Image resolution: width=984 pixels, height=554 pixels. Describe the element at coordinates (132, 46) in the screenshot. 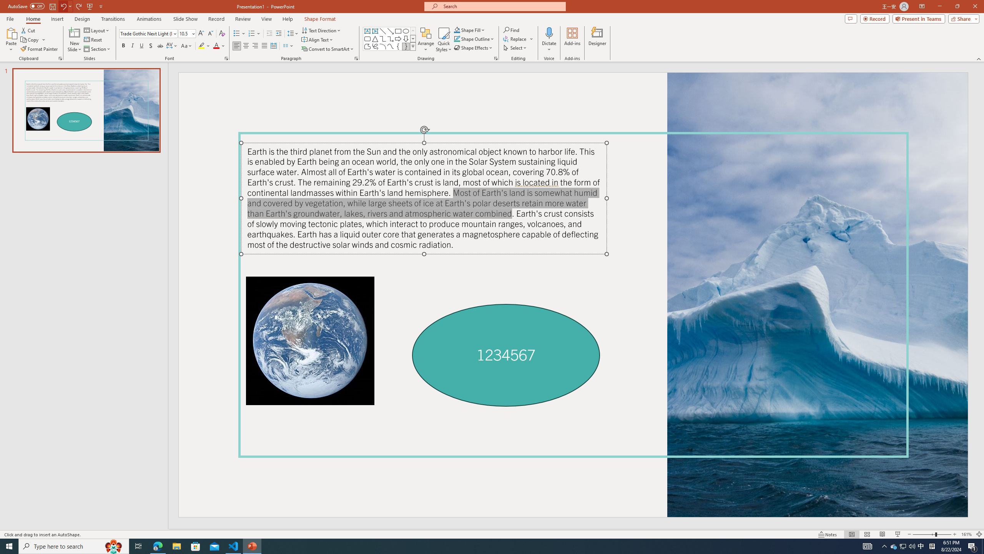

I see `Italic` at that location.